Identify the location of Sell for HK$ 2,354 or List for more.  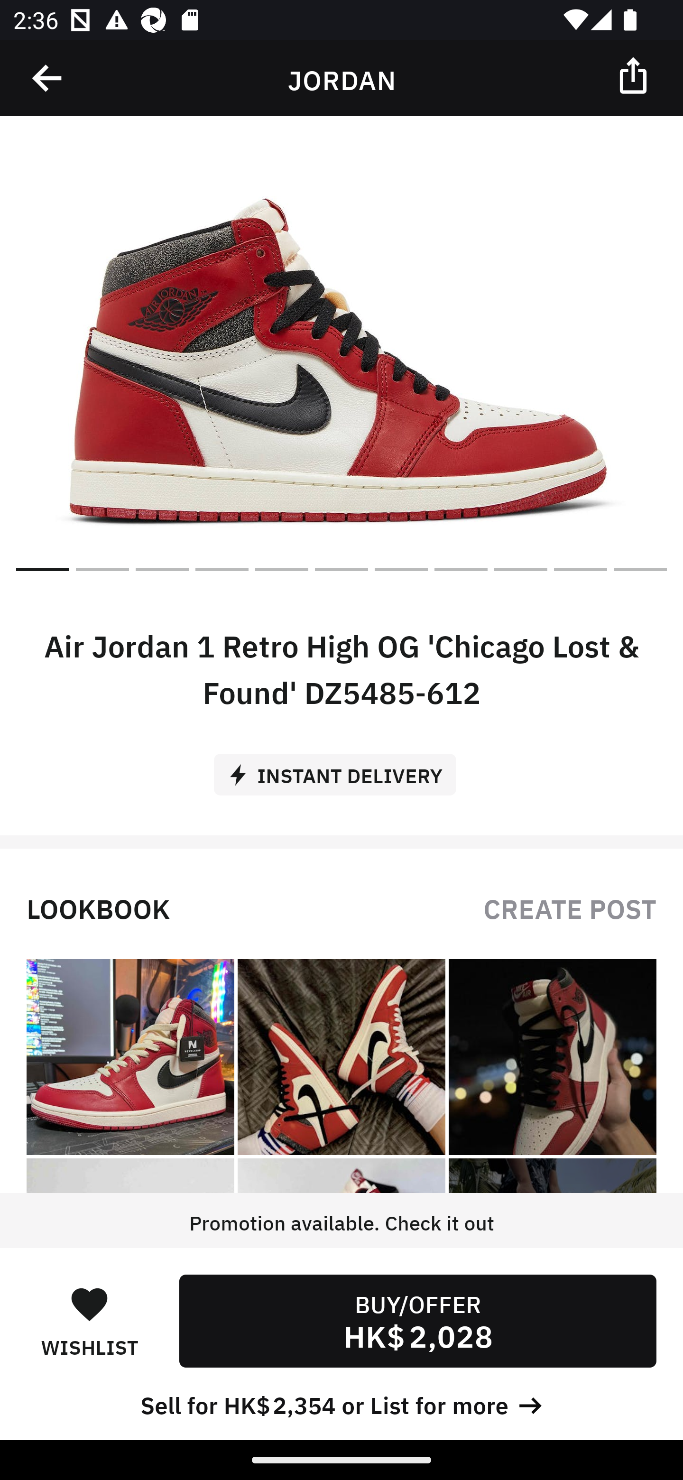
(341, 1403).